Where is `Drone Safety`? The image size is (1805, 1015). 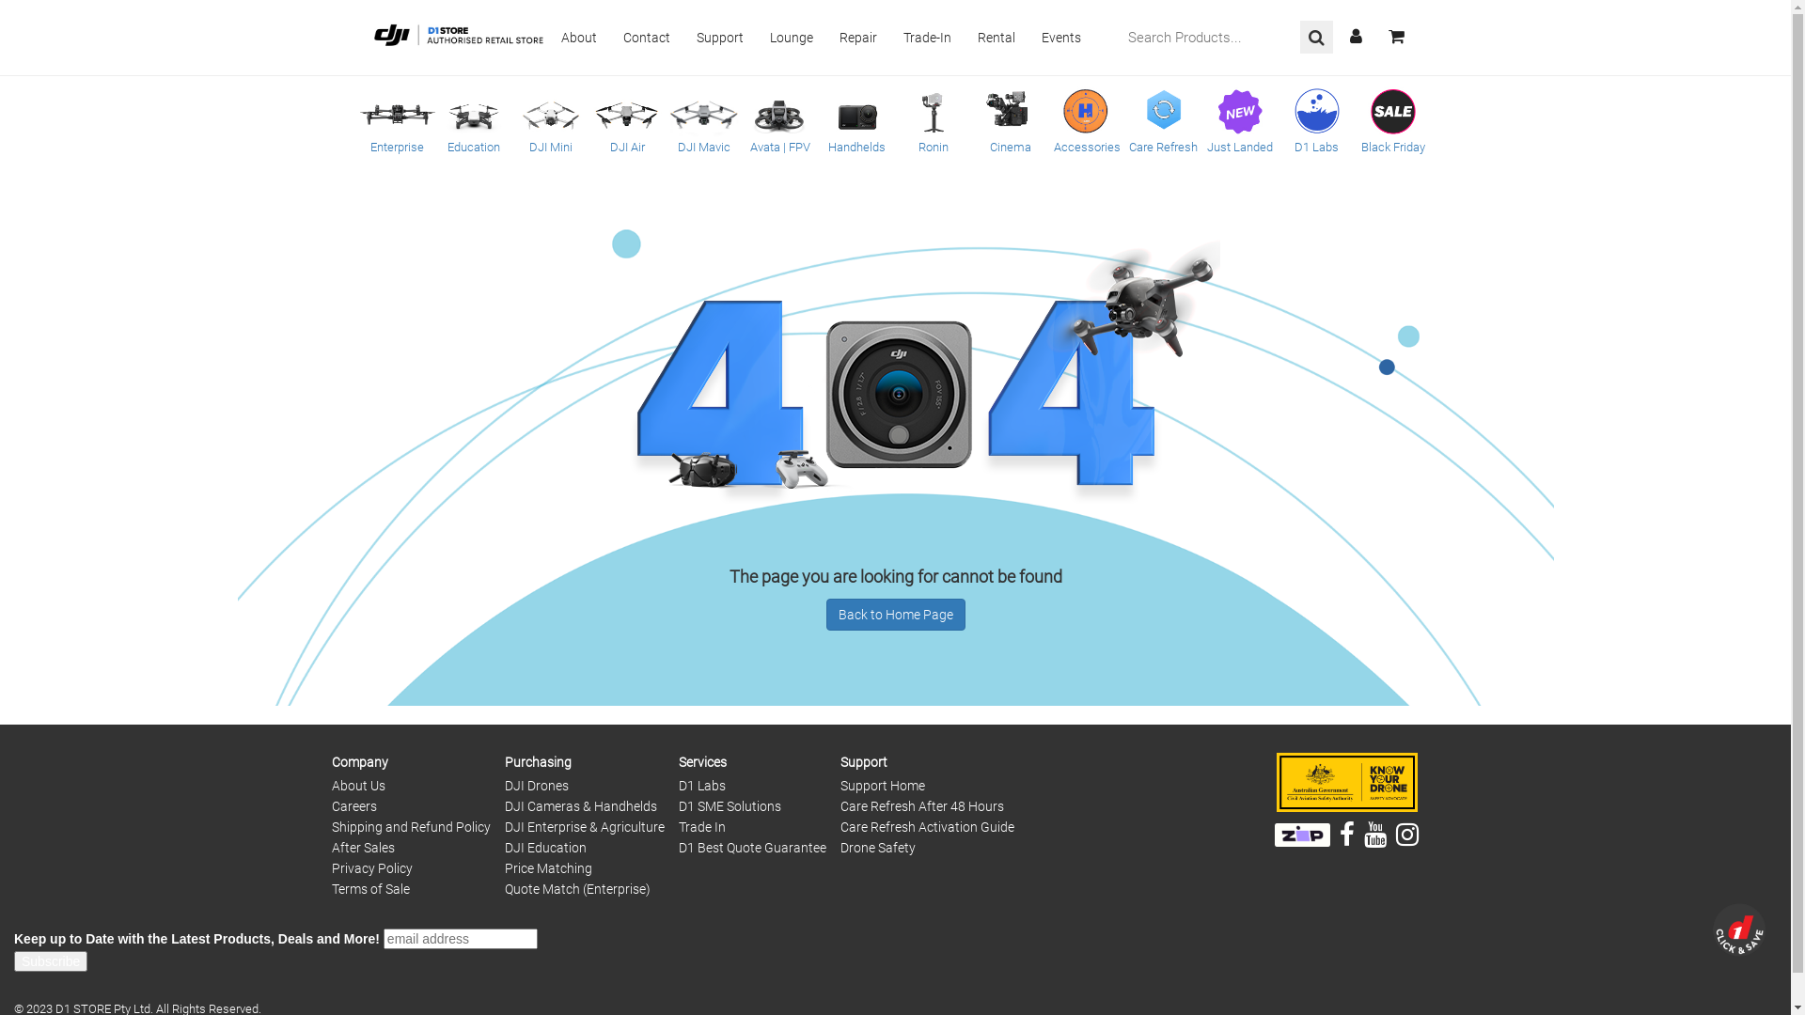
Drone Safety is located at coordinates (878, 848).